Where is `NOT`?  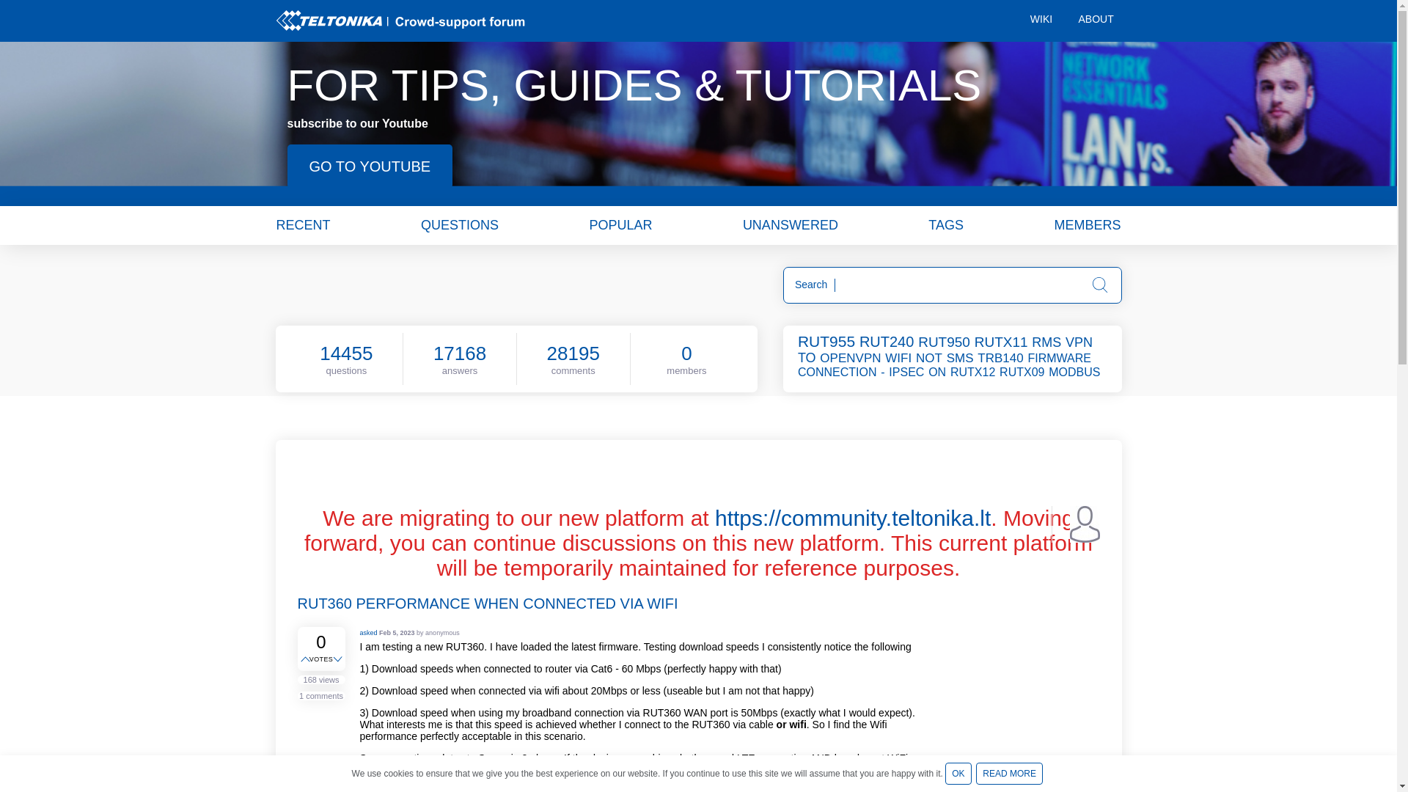
NOT is located at coordinates (930, 358).